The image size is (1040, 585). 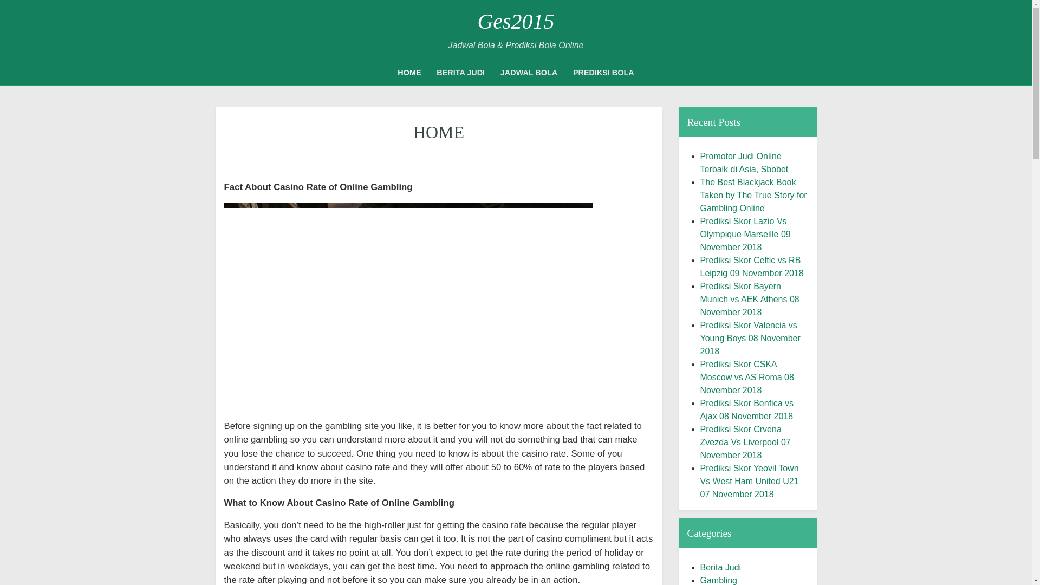 I want to click on Prediksi Skor Benfica vs Ajax 08 November 2018, so click(x=746, y=409).